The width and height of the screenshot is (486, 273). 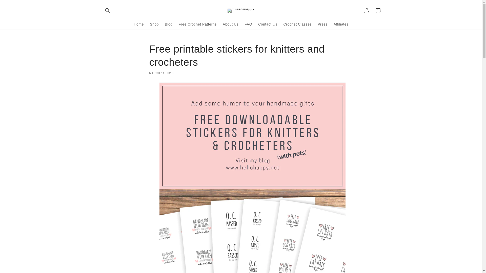 I want to click on Skip to content, so click(x=15, y=6).